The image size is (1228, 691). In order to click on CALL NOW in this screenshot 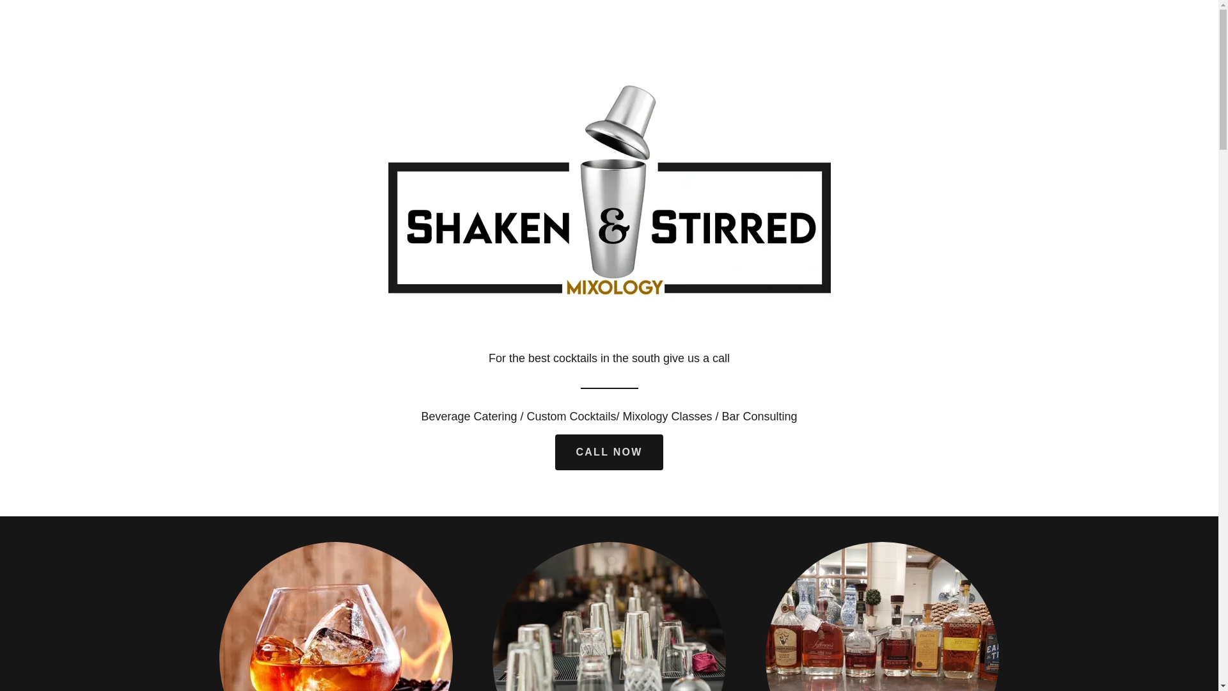, I will do `click(609, 452)`.